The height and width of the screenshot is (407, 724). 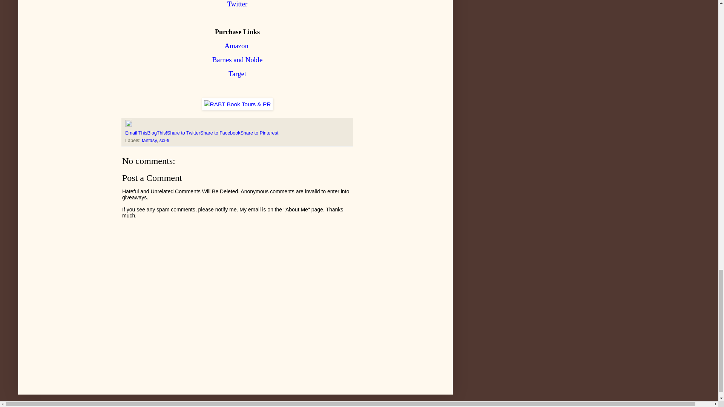 I want to click on fantasy, so click(x=149, y=141).